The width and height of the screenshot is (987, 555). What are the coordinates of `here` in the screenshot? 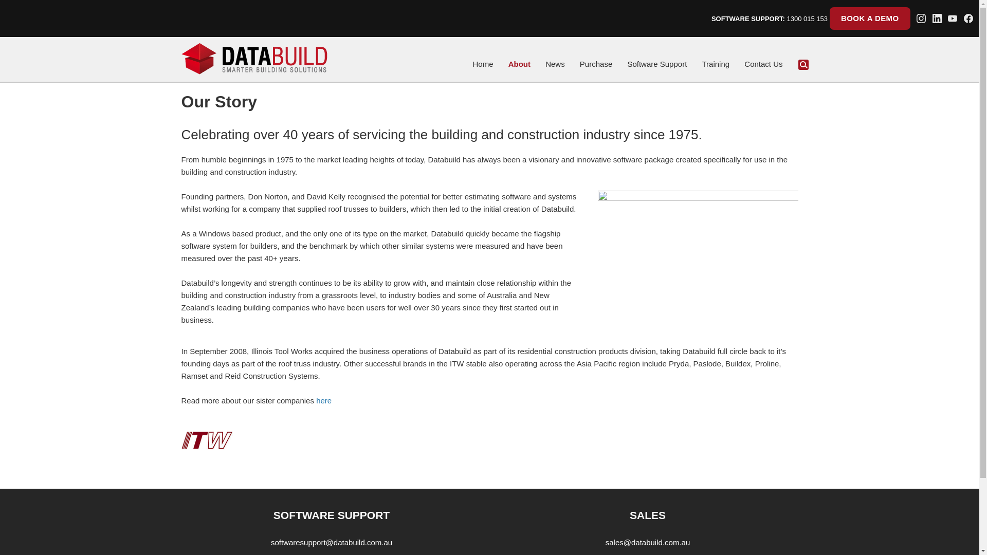 It's located at (324, 401).